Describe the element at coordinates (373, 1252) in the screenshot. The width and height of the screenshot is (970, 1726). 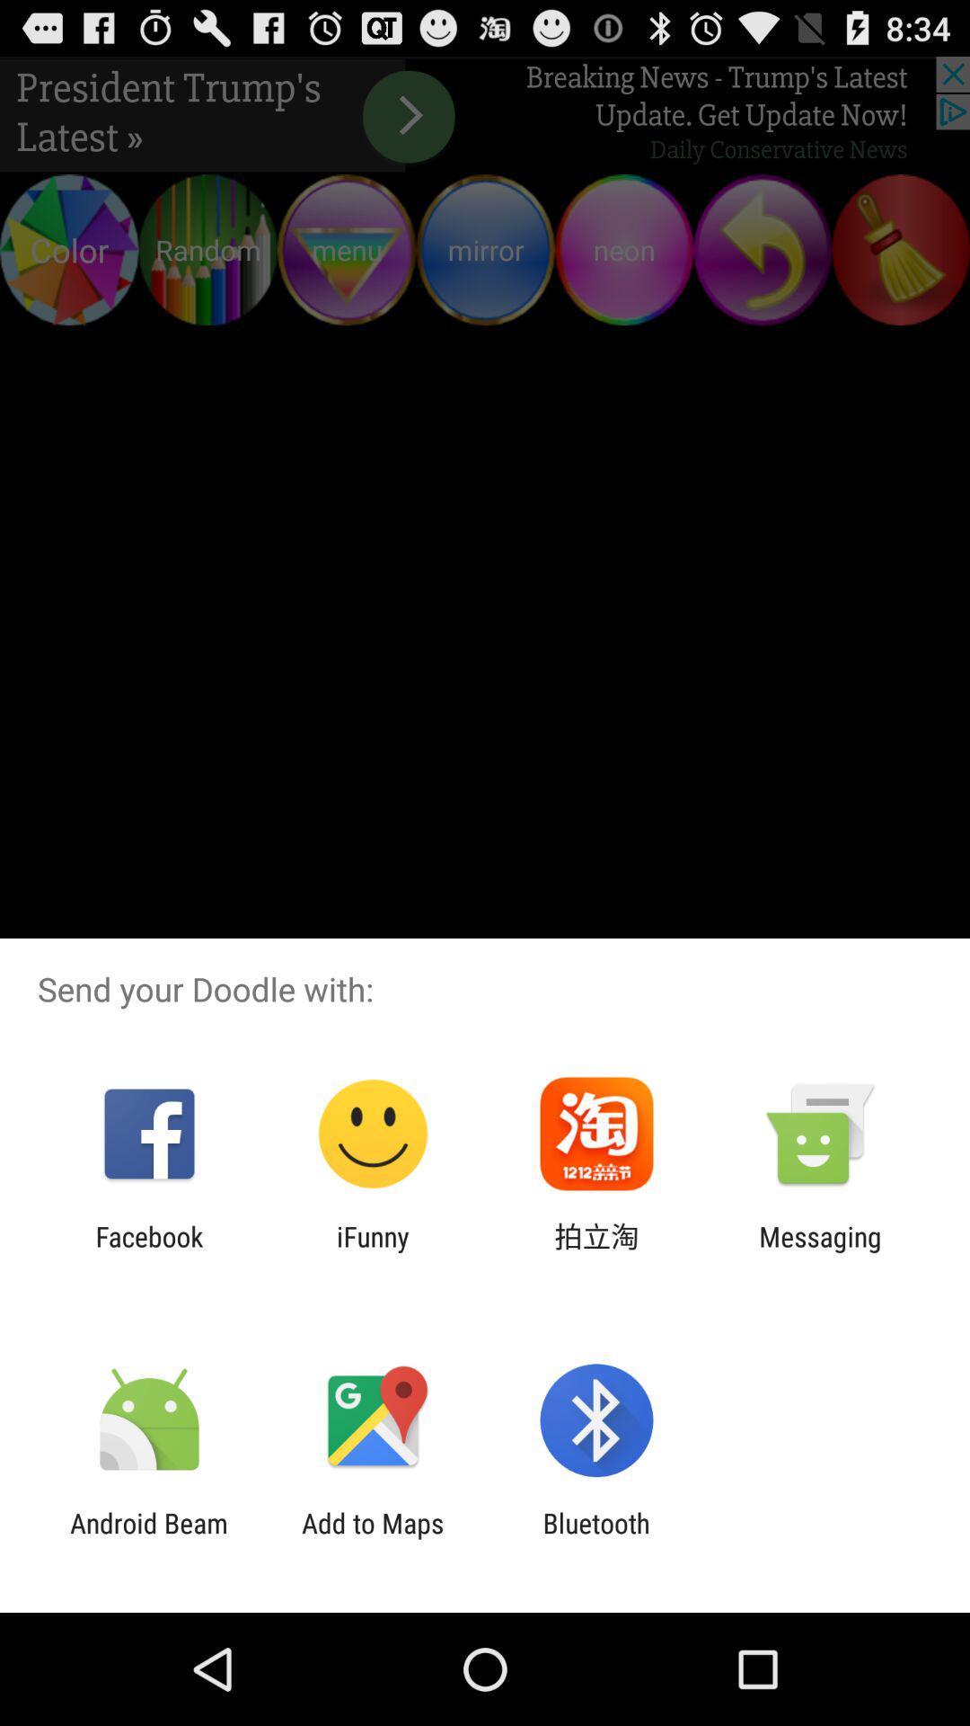
I see `select app to the right of facebook` at that location.